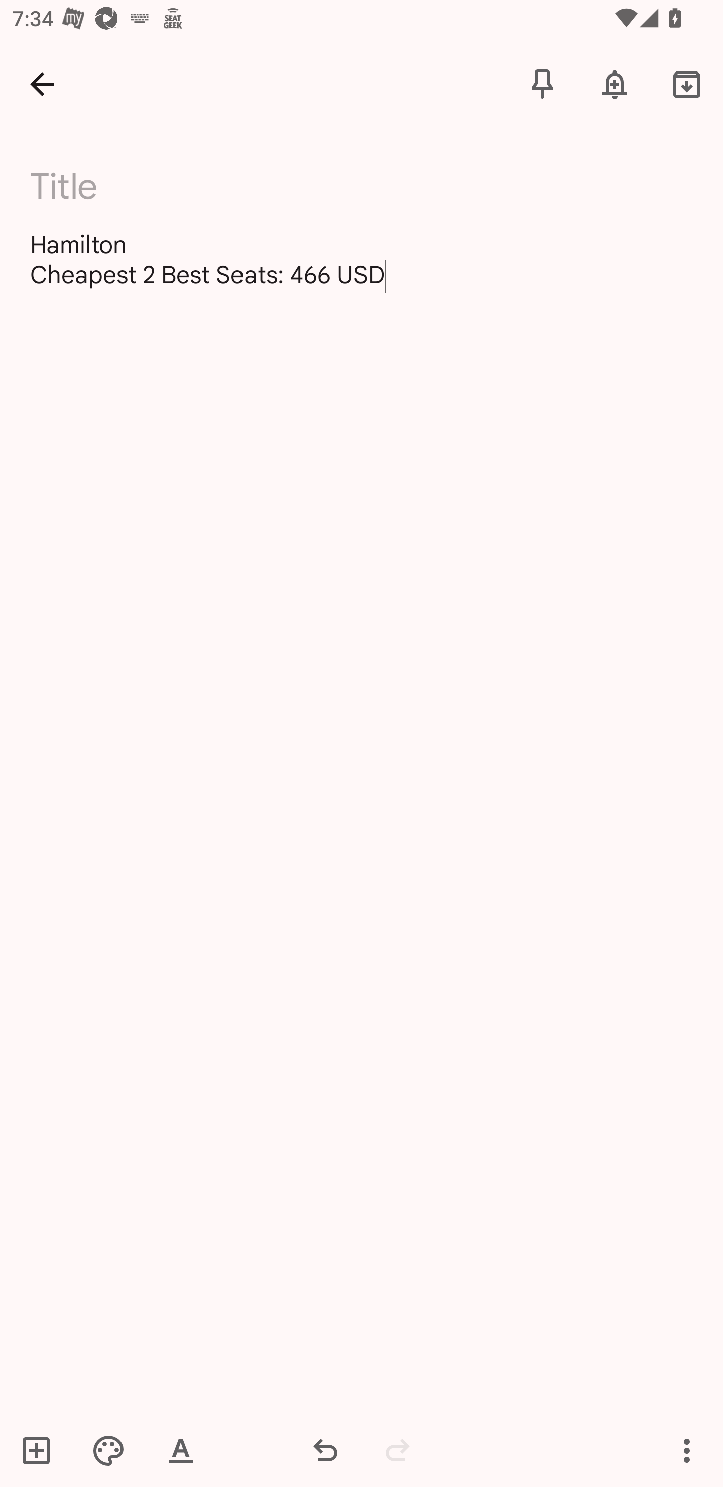  What do you see at coordinates (42, 83) in the screenshot?
I see `Navigate up` at bounding box center [42, 83].